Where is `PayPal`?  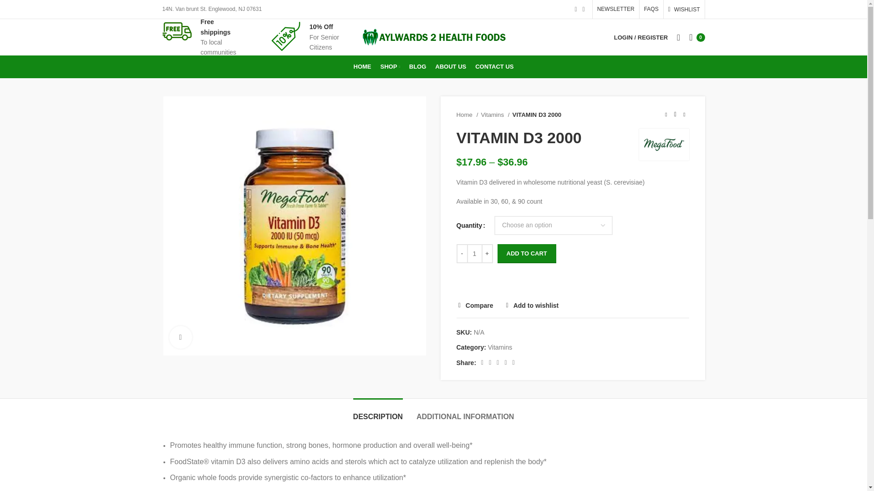 PayPal is located at coordinates (572, 286).